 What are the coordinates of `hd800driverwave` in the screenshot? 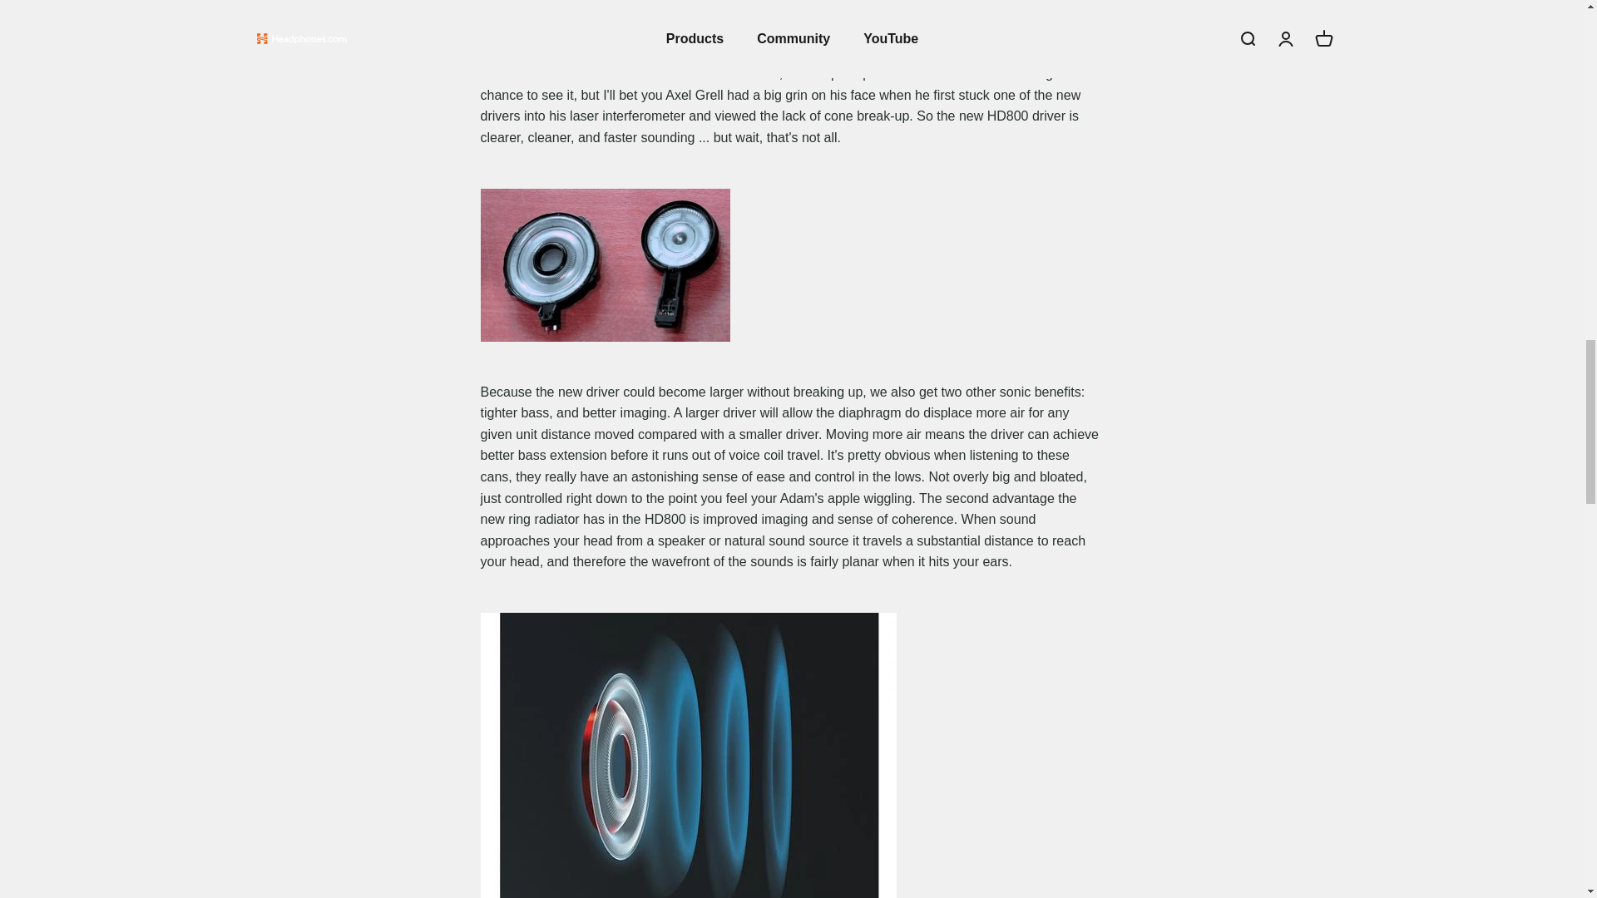 It's located at (688, 755).